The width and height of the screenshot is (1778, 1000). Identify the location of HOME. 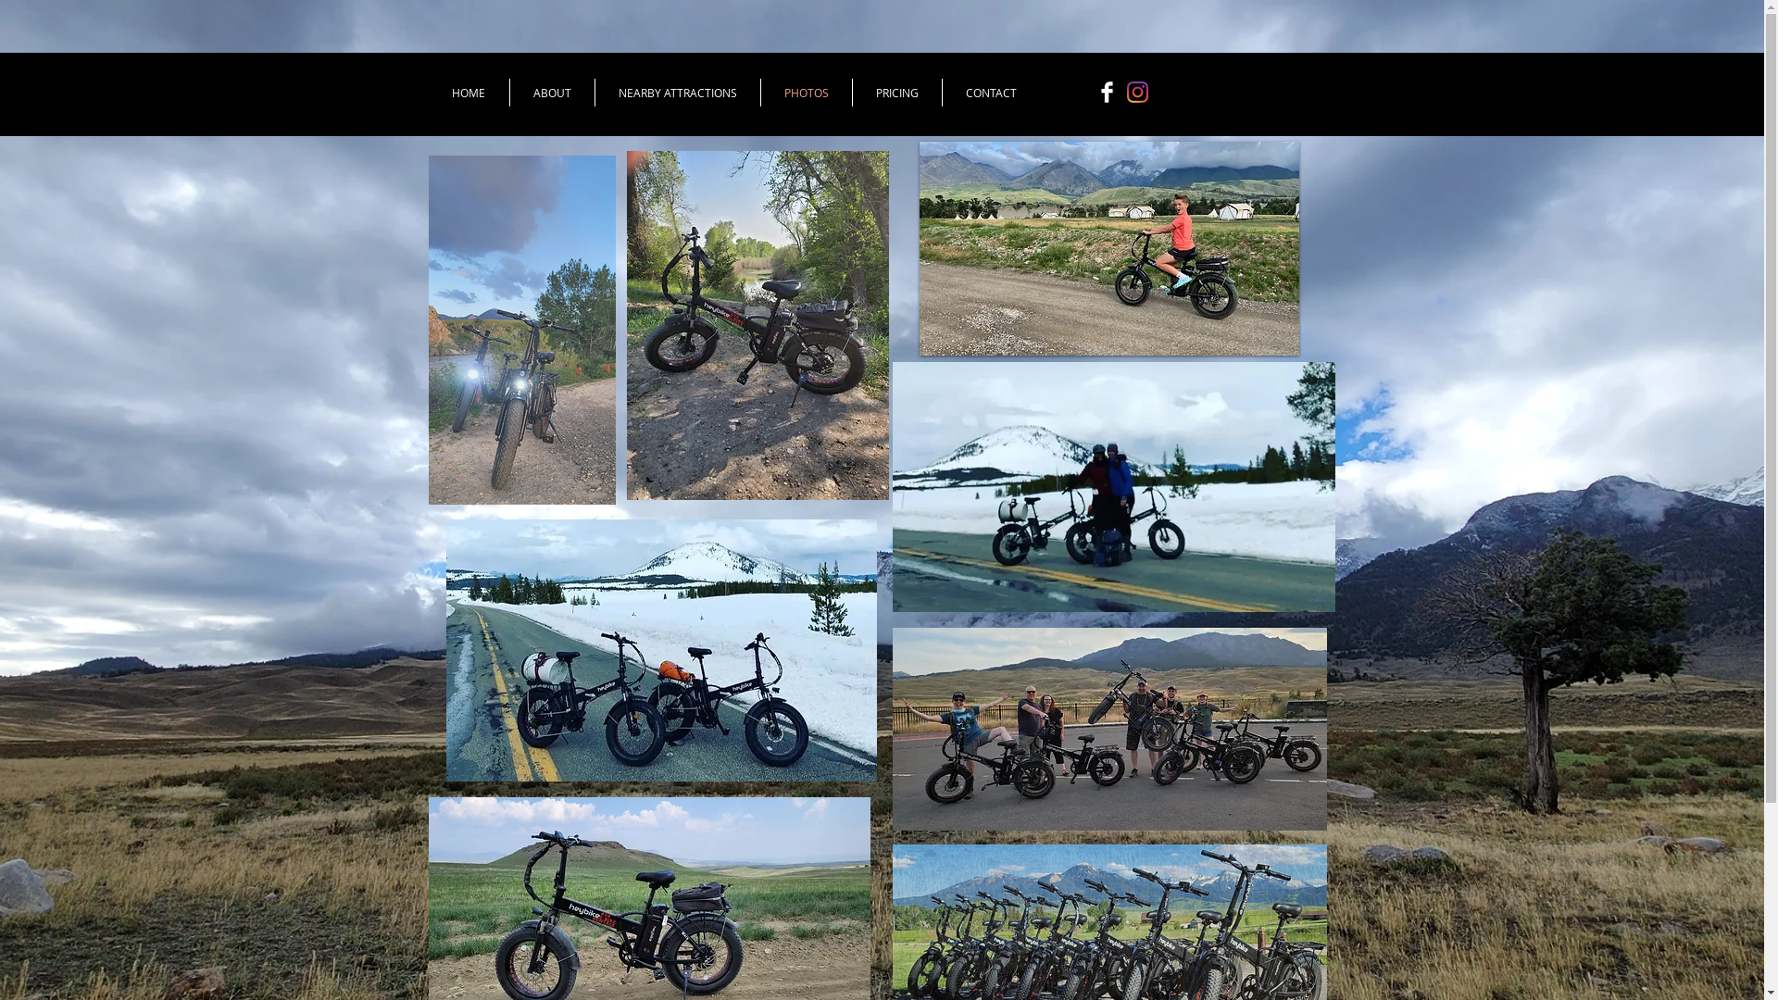
(469, 93).